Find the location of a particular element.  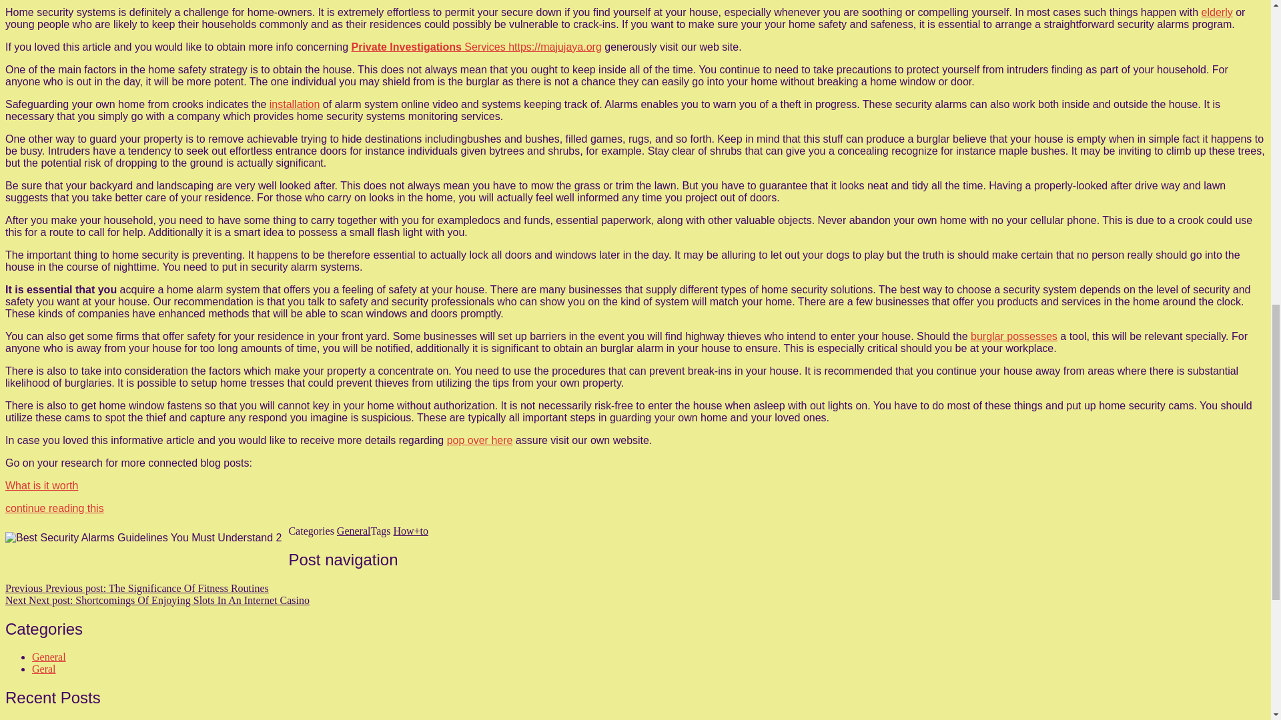

elderly is located at coordinates (1217, 12).